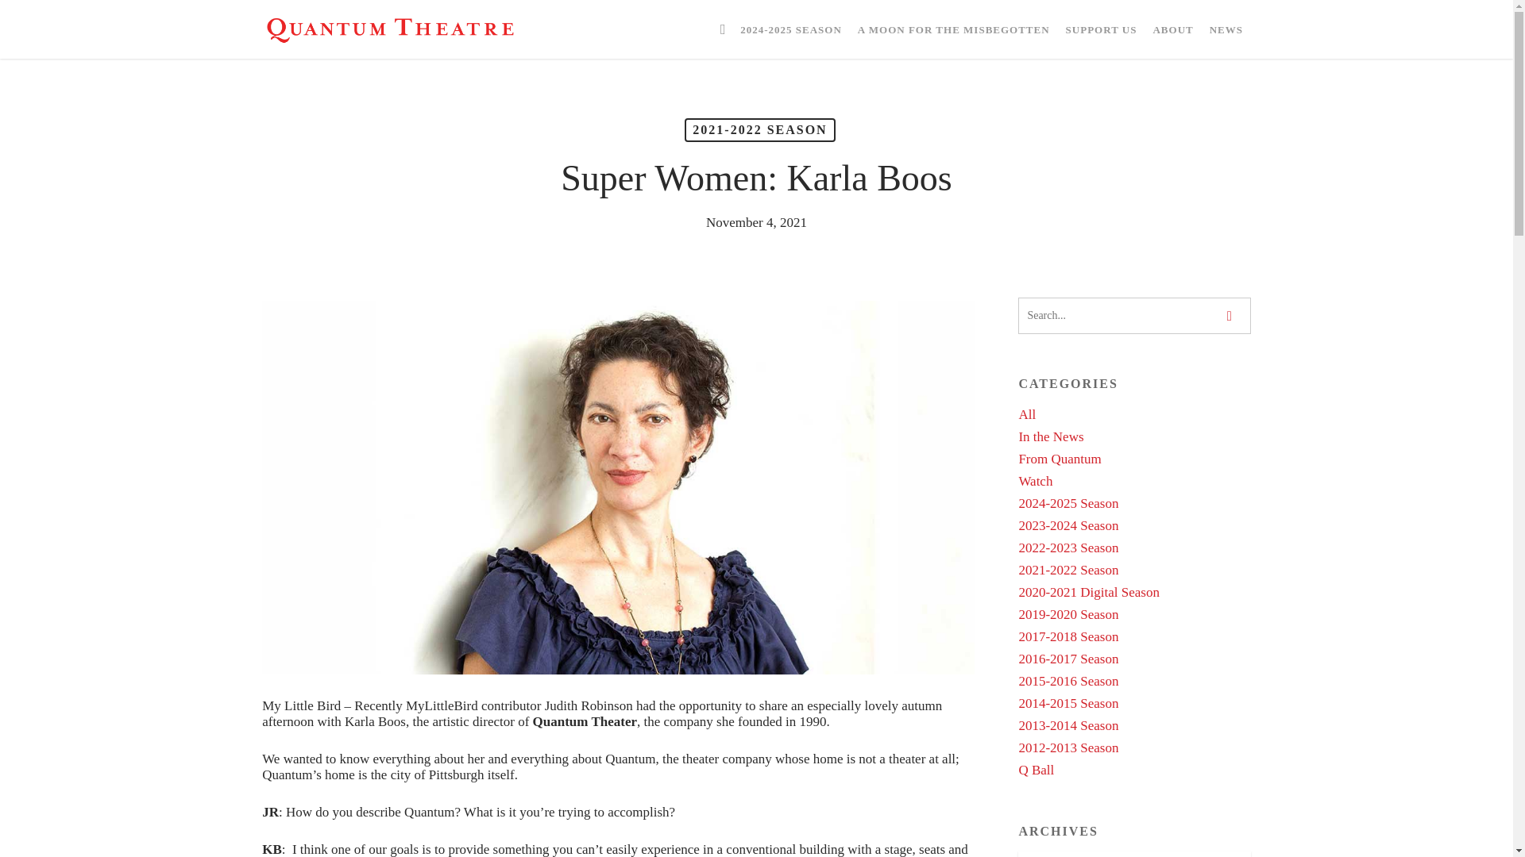  What do you see at coordinates (1134, 570) in the screenshot?
I see `2021-2022 Season` at bounding box center [1134, 570].